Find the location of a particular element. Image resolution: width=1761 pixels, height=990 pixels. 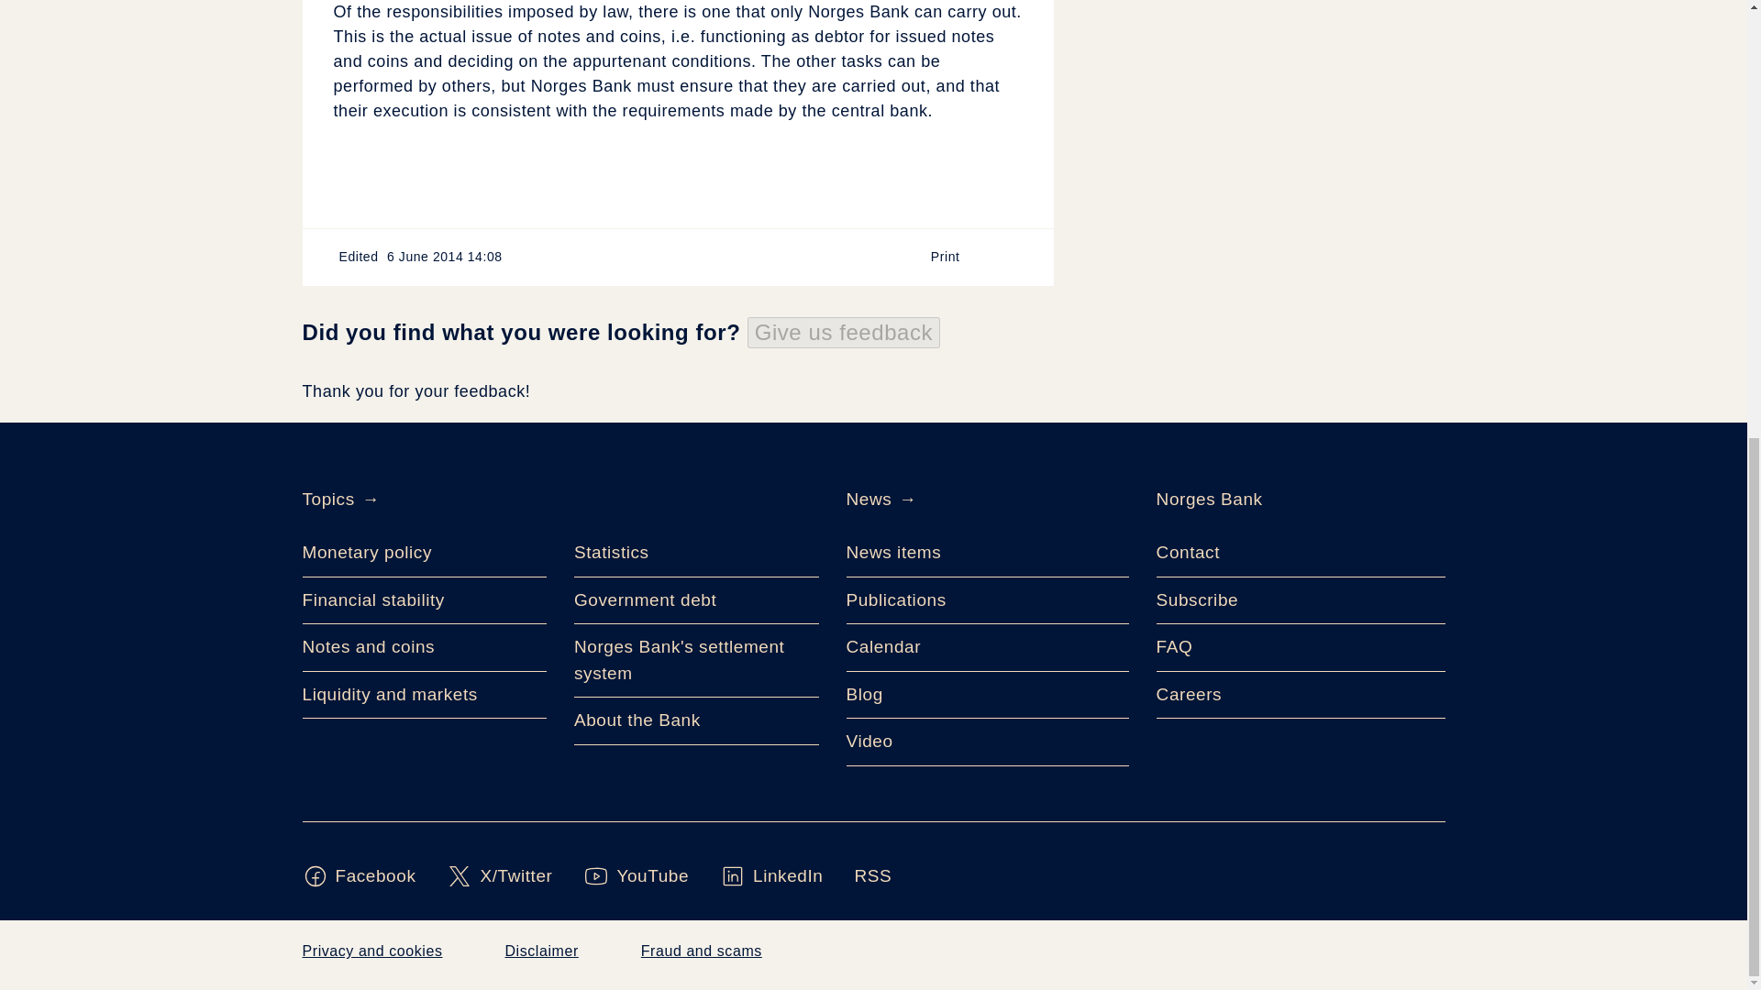

About the Bank is located at coordinates (695, 721).